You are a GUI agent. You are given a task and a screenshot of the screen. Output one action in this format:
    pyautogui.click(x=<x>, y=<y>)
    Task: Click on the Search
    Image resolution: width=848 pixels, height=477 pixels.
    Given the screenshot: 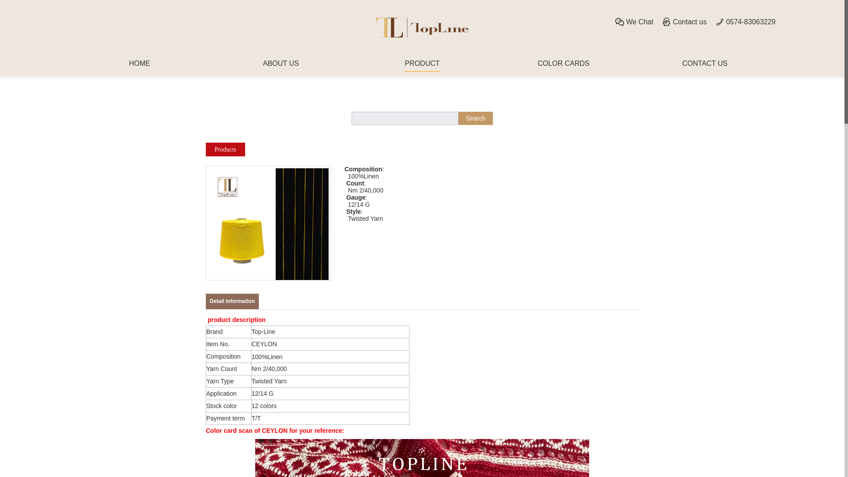 What is the action you would take?
    pyautogui.click(x=475, y=118)
    